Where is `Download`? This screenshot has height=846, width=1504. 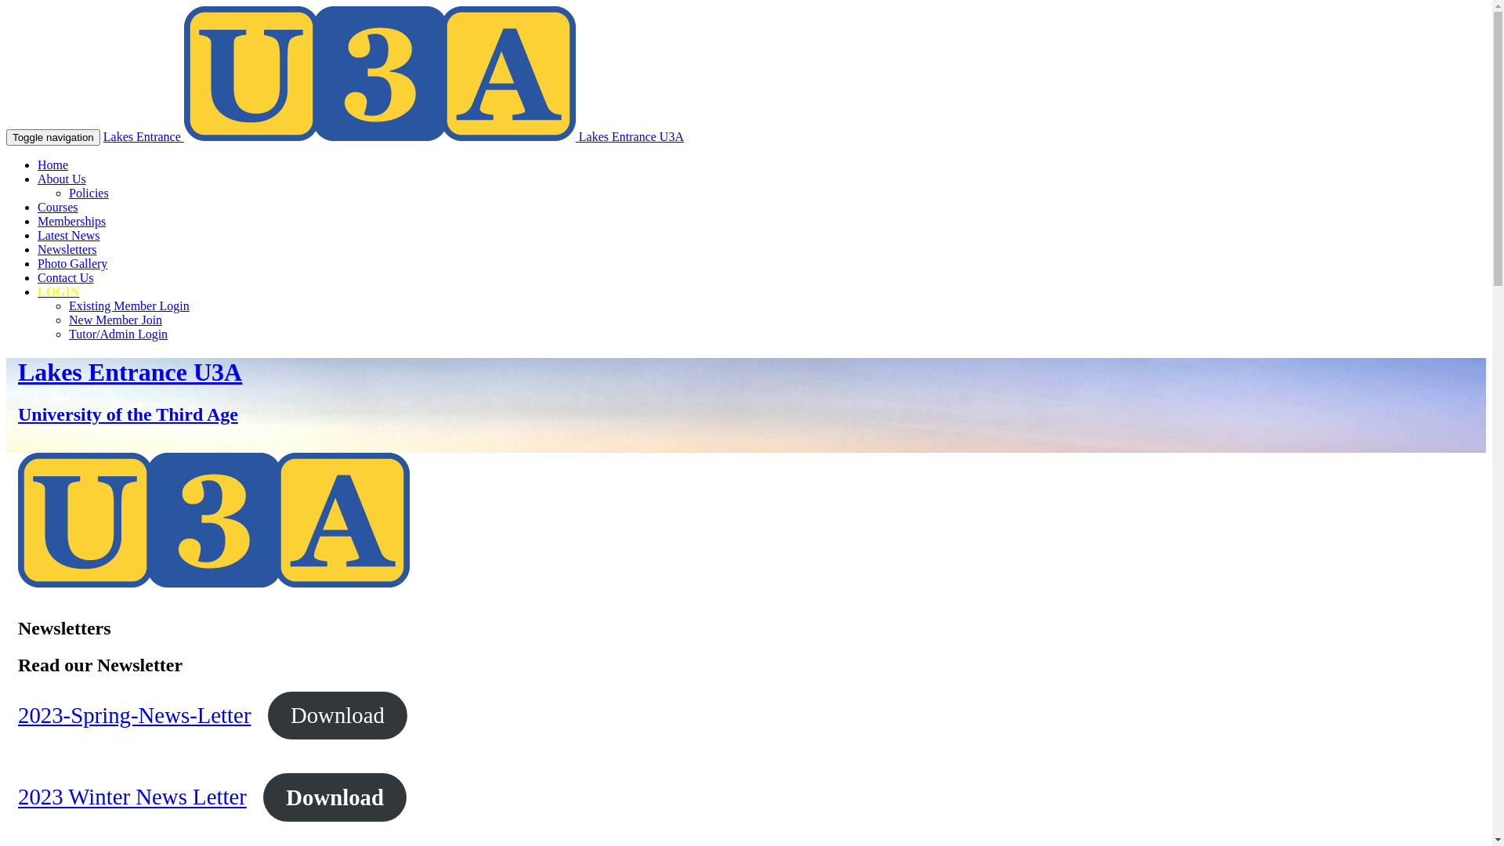 Download is located at coordinates (334, 797).